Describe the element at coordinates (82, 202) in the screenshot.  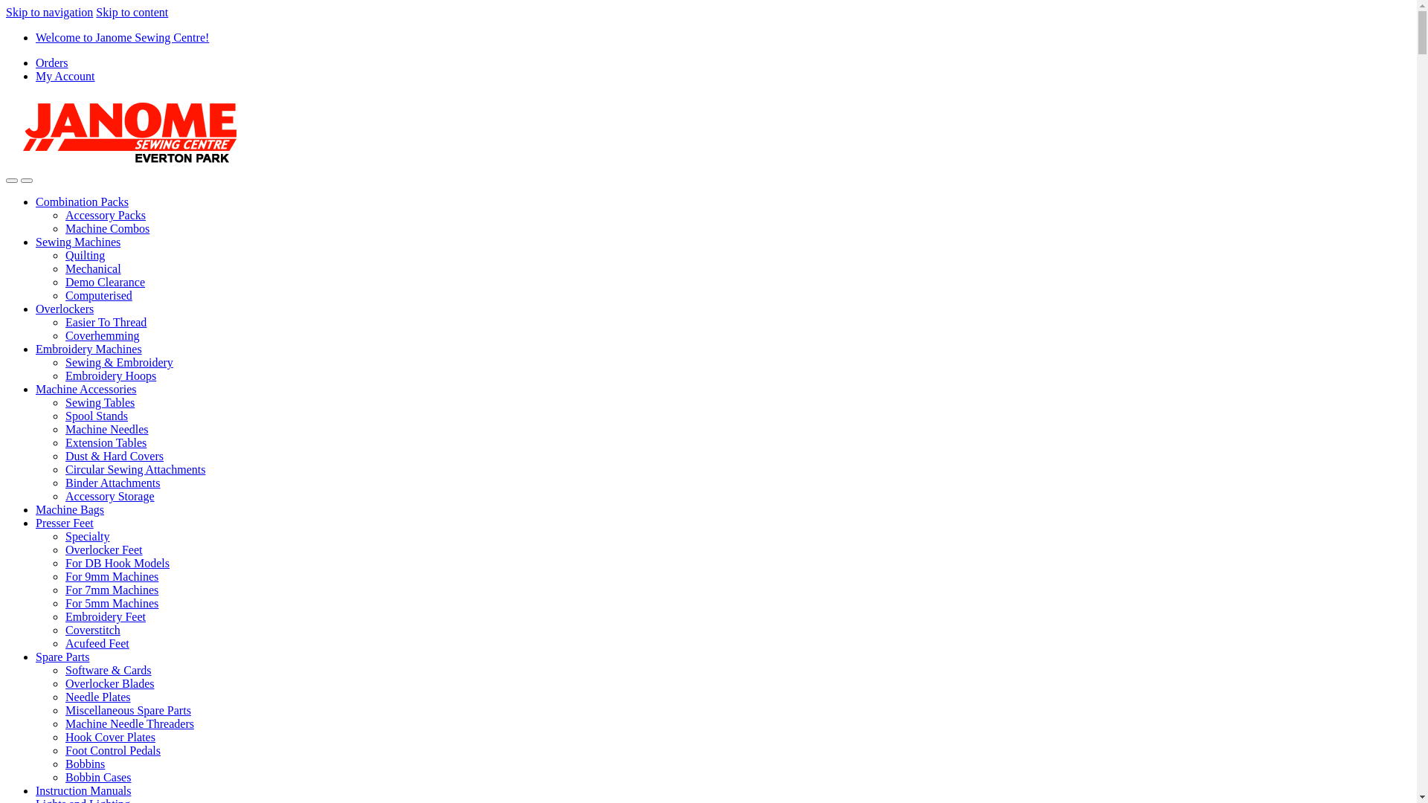
I see `Combination Packs` at that location.